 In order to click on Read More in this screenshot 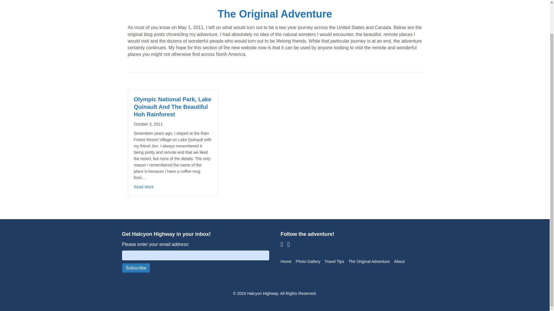, I will do `click(144, 187)`.